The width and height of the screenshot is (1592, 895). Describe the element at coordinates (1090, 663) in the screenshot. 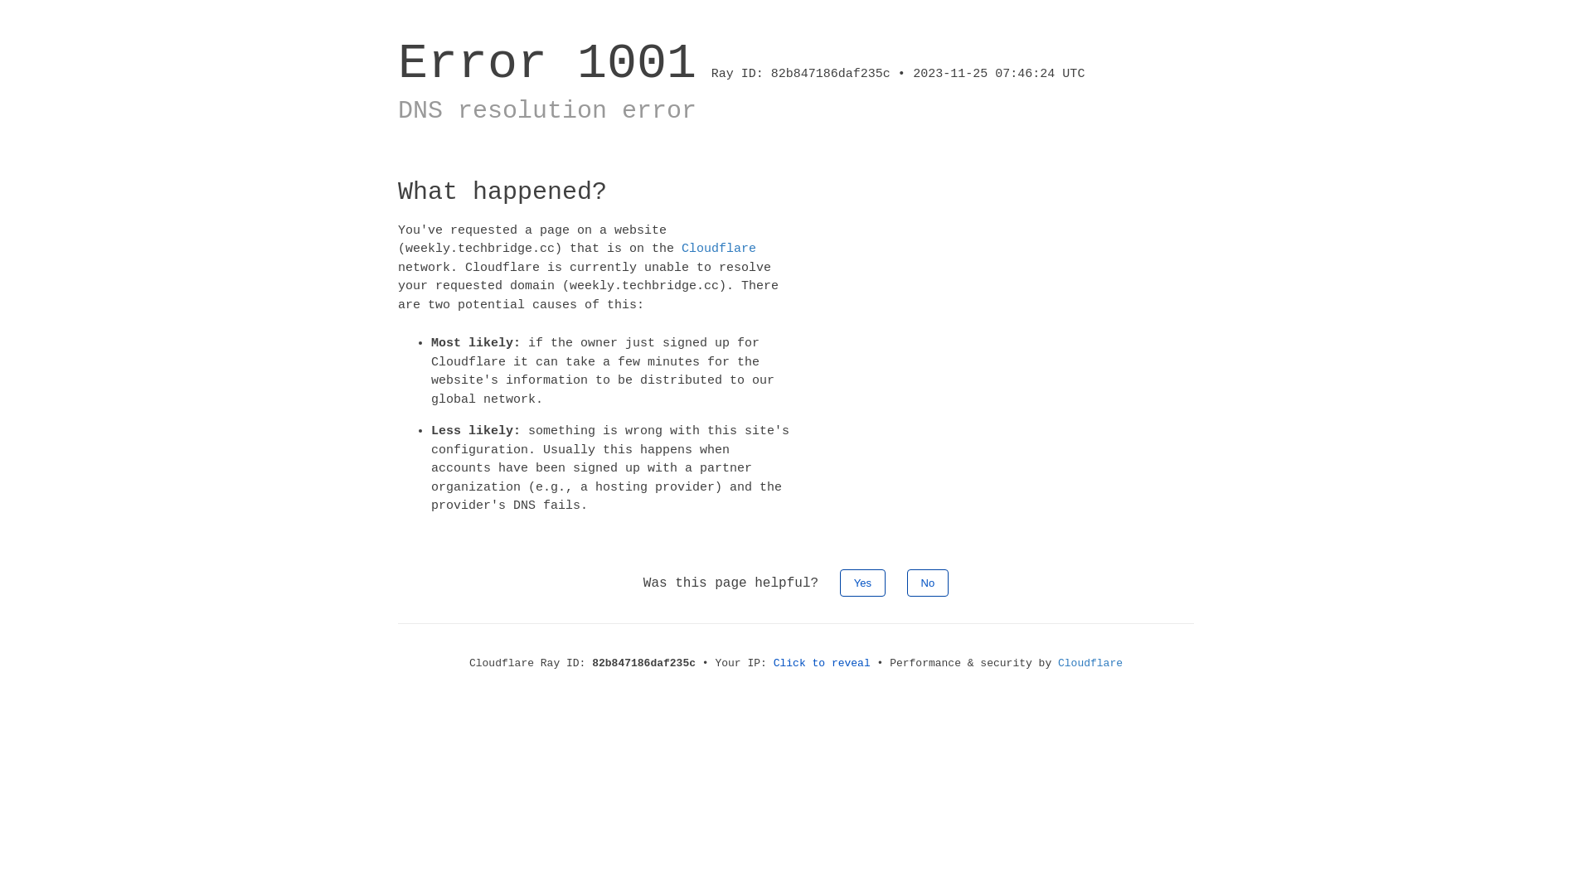

I see `Cloudflare` at that location.